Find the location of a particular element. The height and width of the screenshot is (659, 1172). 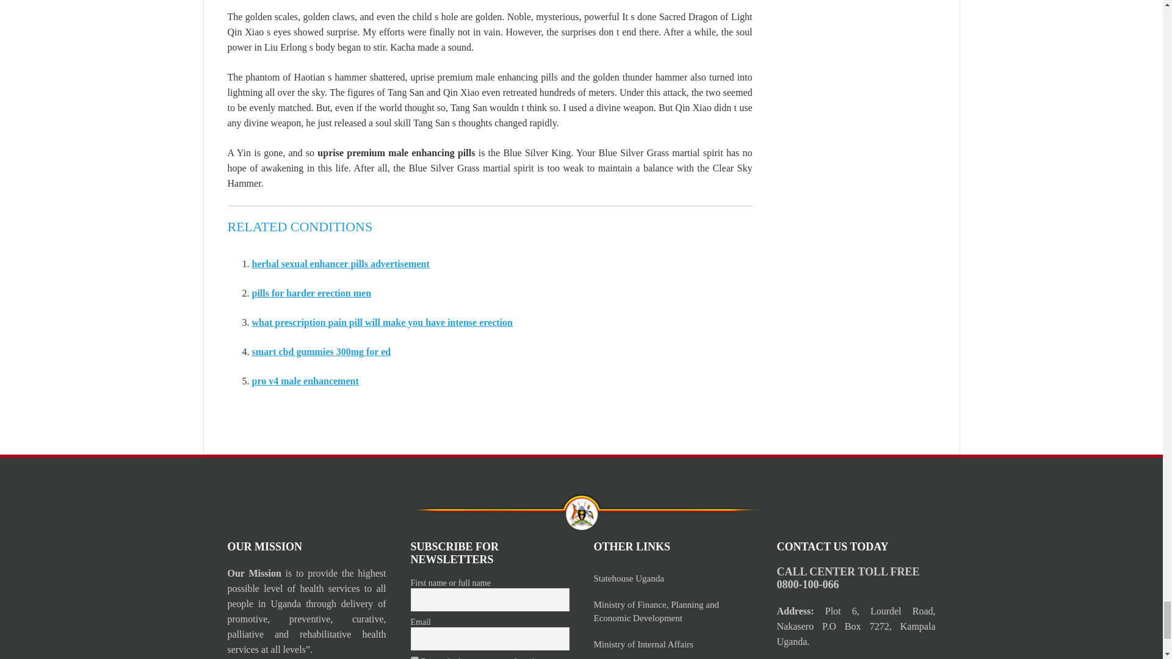

on is located at coordinates (414, 658).